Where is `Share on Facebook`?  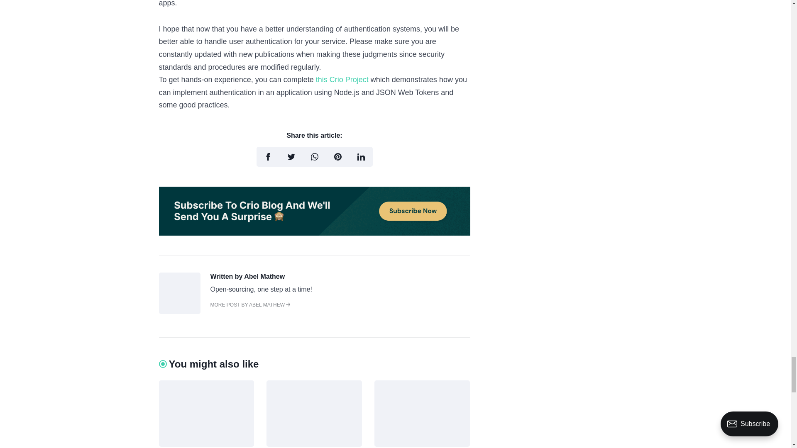 Share on Facebook is located at coordinates (268, 157).